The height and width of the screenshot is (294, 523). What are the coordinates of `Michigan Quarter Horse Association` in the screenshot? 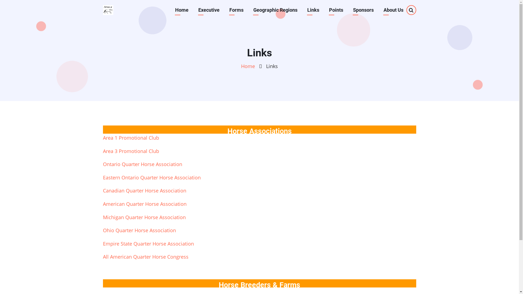 It's located at (144, 217).